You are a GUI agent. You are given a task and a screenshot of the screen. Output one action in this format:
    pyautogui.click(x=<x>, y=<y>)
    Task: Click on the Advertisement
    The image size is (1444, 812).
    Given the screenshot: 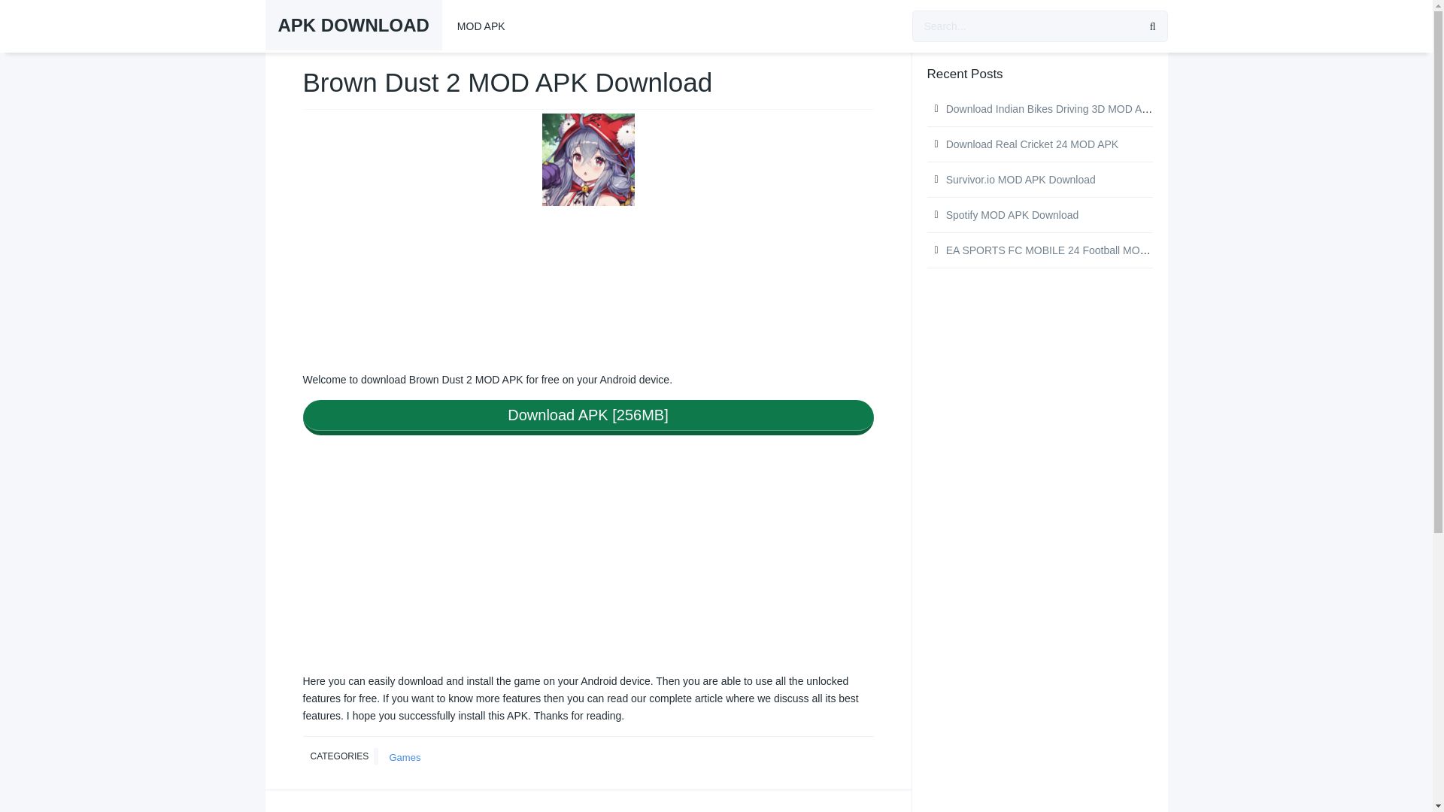 What is the action you would take?
    pyautogui.click(x=587, y=289)
    